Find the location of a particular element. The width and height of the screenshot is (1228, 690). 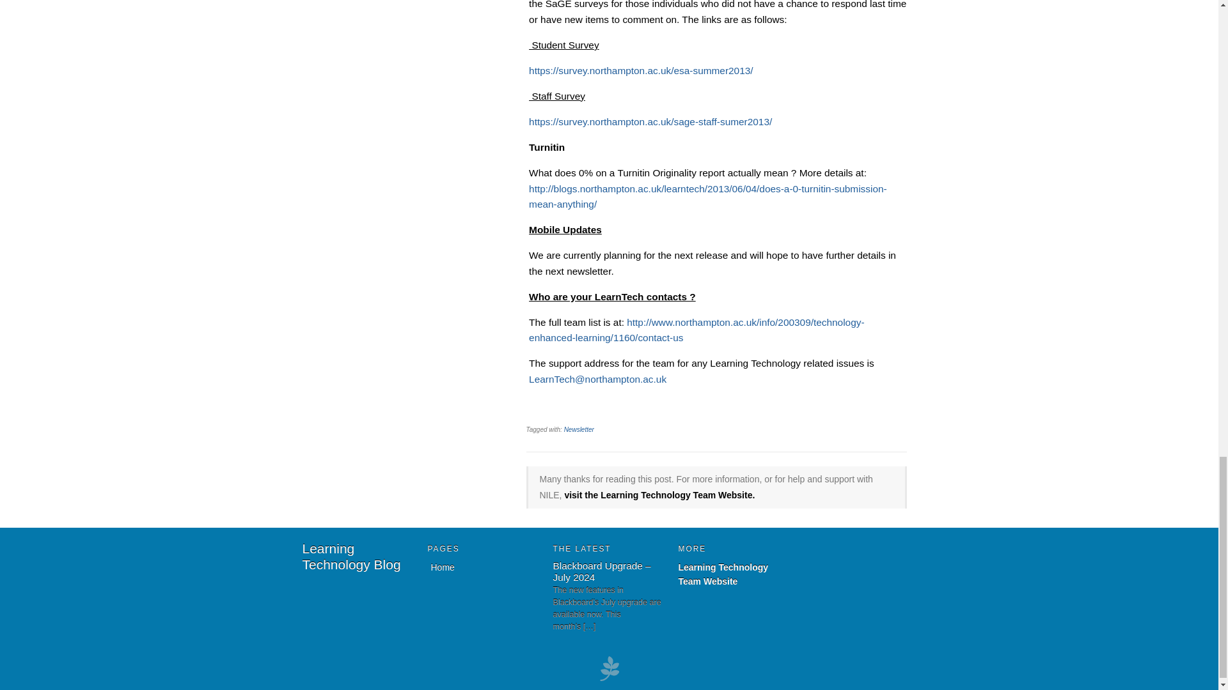

visit the Learning Technology Team Website. is located at coordinates (659, 494).